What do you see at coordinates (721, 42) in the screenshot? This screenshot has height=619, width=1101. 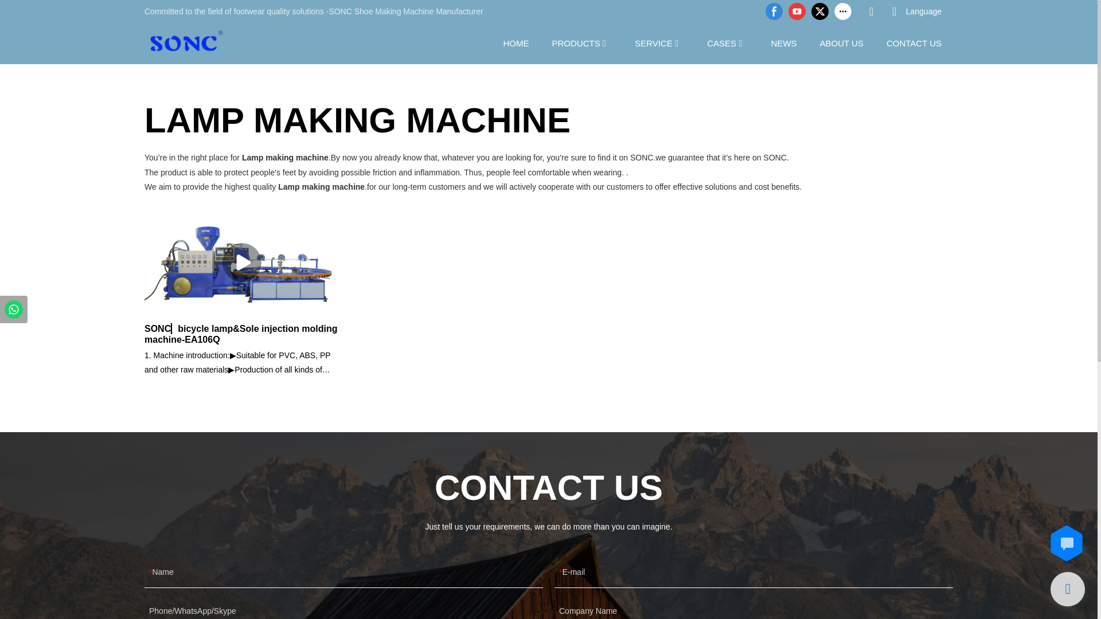 I see `CASES` at bounding box center [721, 42].